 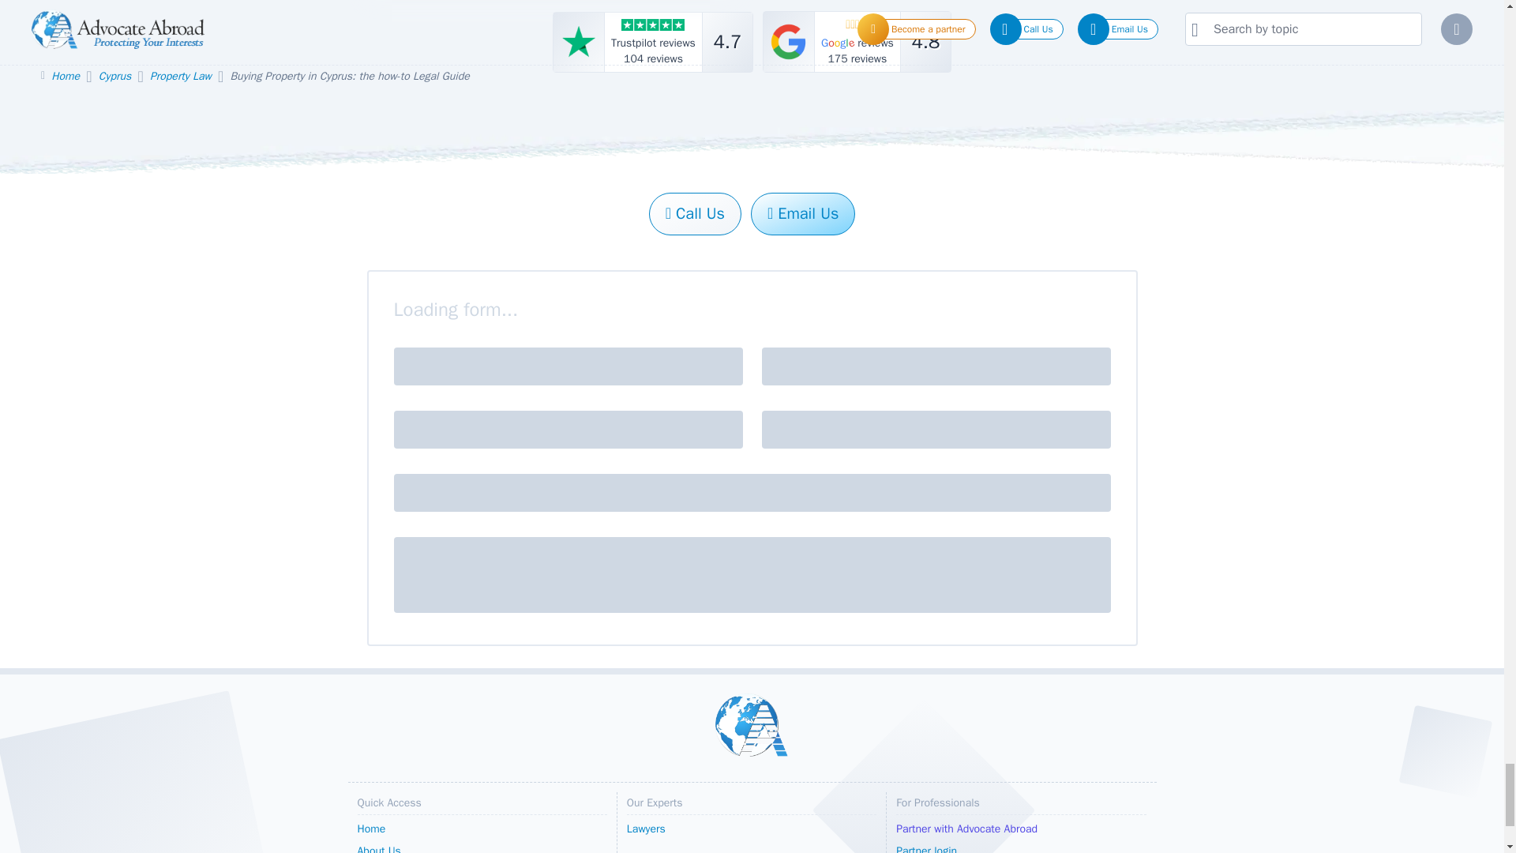 What do you see at coordinates (857, 41) in the screenshot?
I see `Lawyers in Cyprus` at bounding box center [857, 41].